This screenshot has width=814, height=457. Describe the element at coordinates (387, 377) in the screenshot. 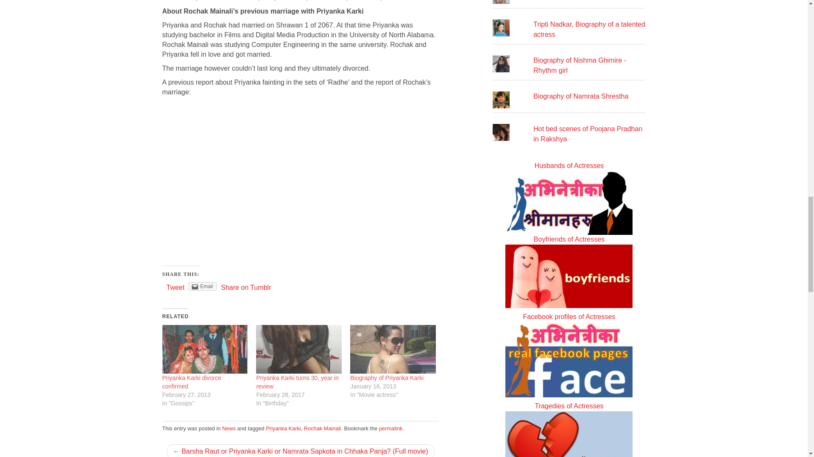

I see `Biography of Priyanka Karki` at that location.